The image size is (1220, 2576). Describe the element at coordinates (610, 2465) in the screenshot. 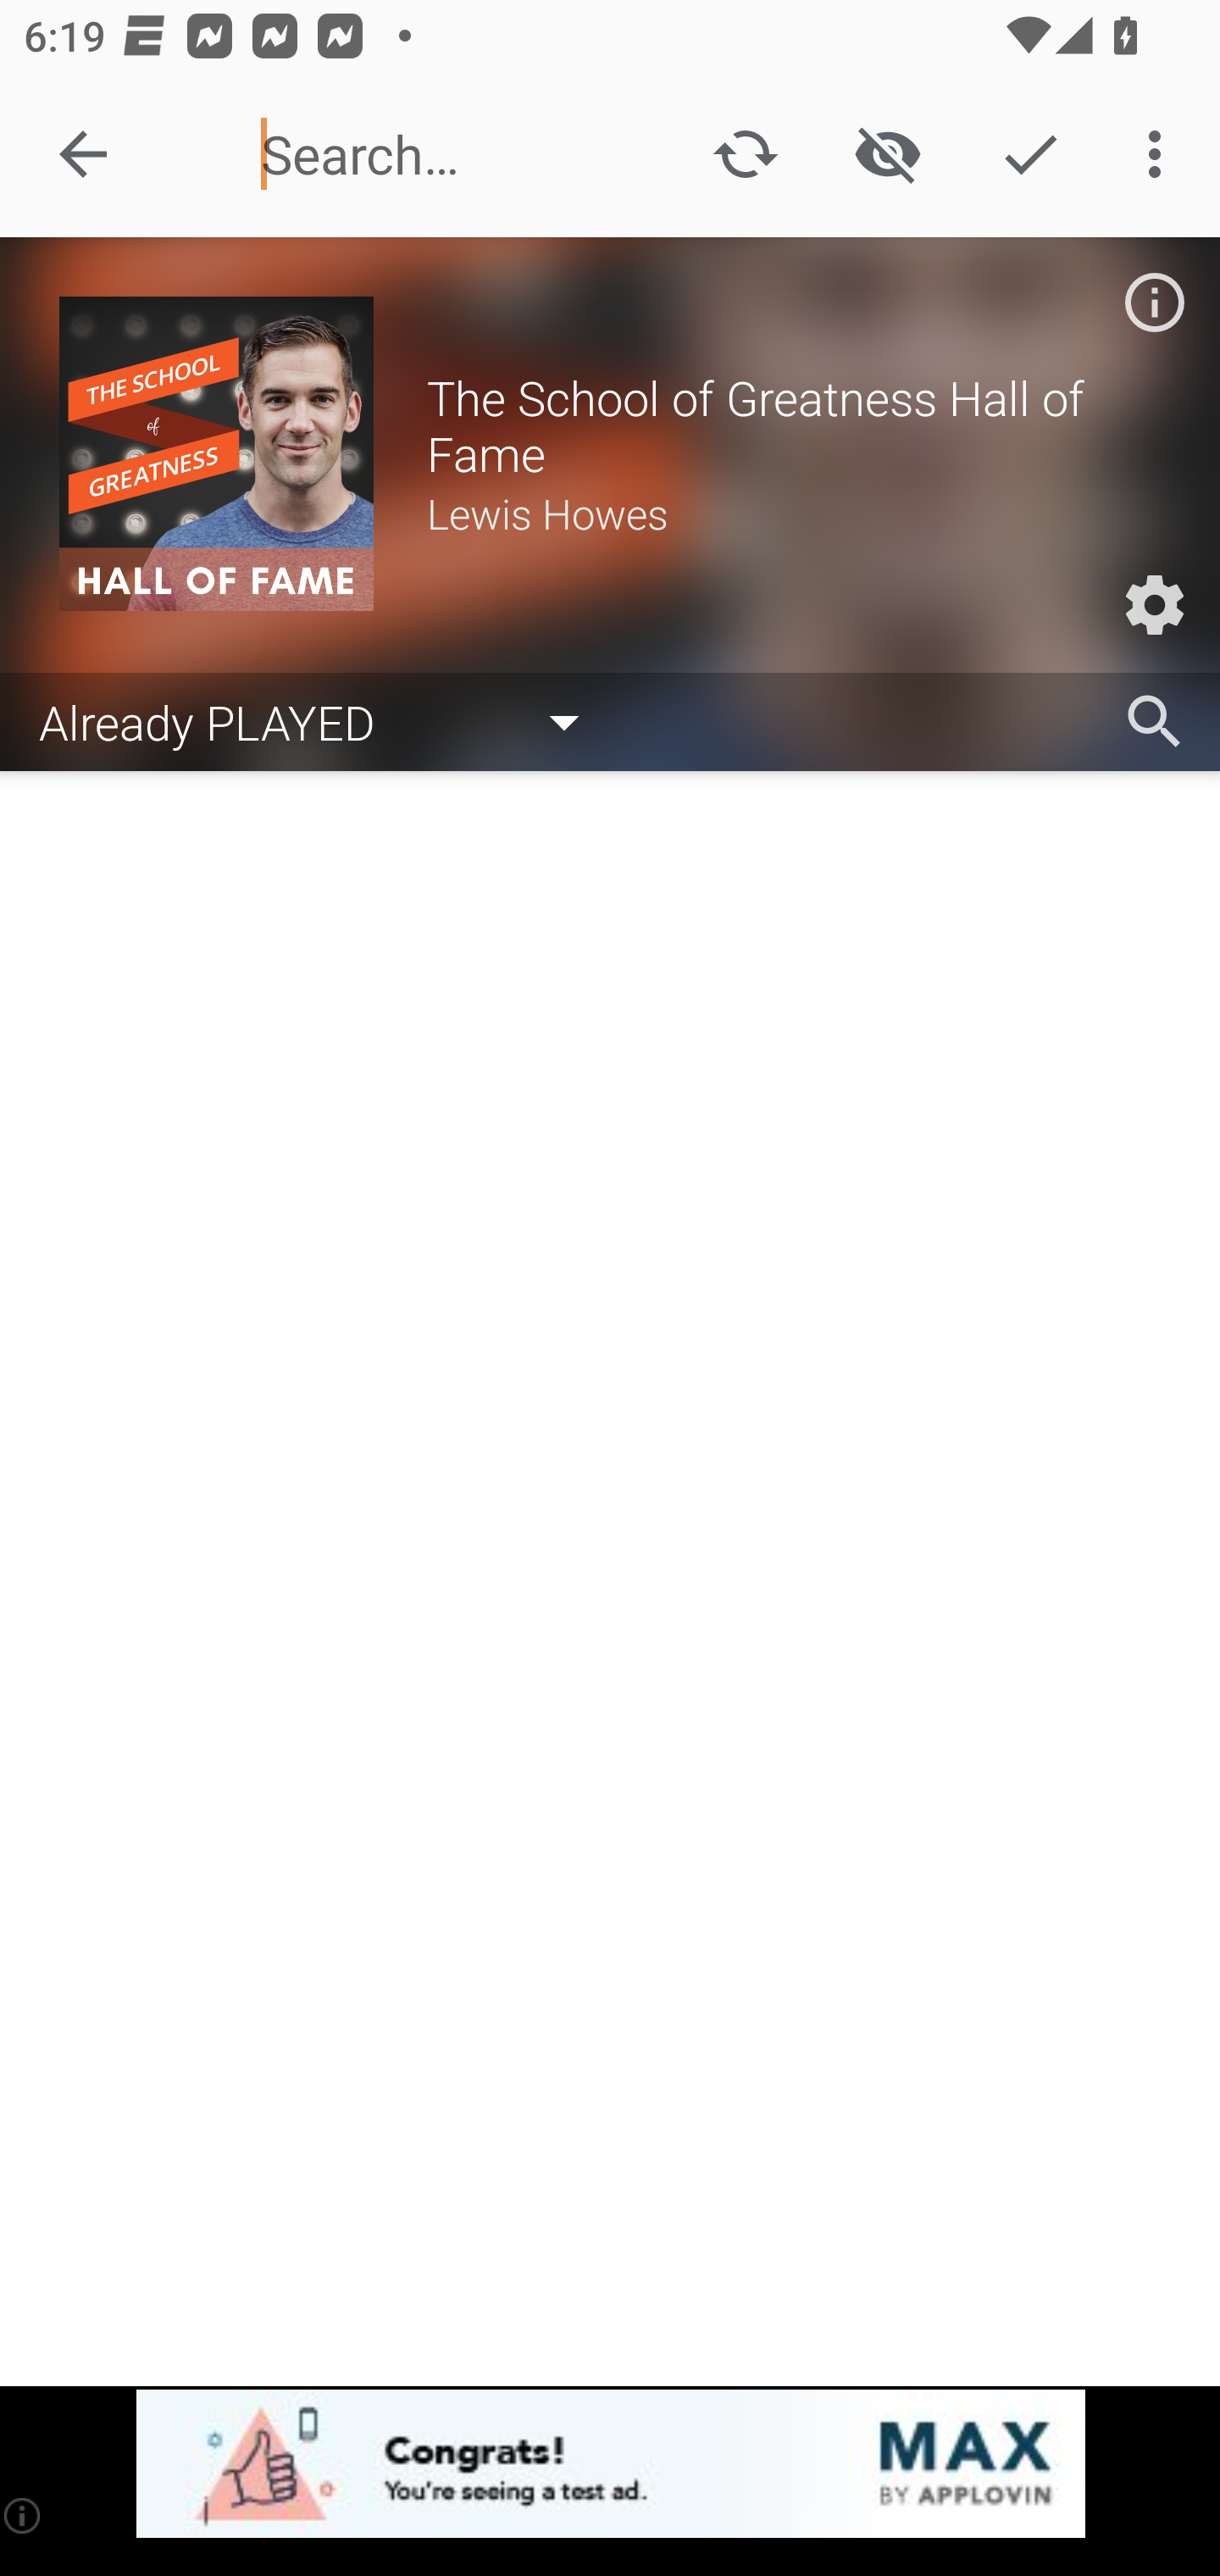

I see `app-monetization` at that location.